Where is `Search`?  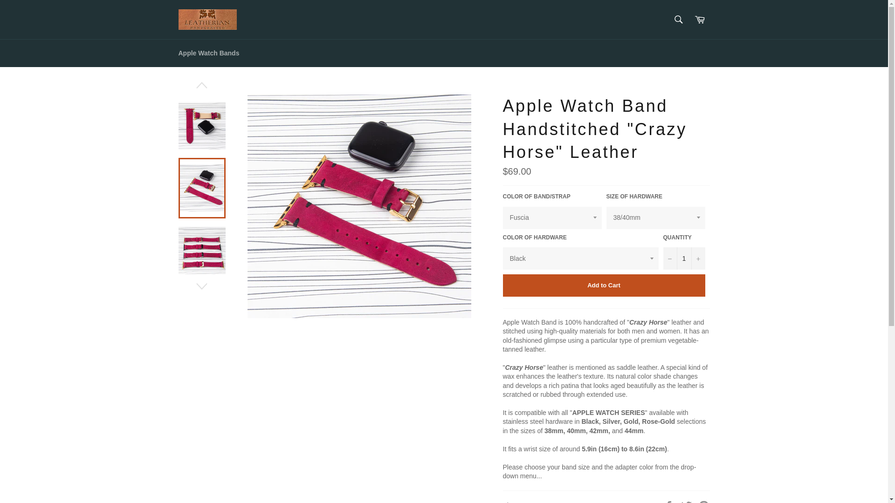
Search is located at coordinates (678, 19).